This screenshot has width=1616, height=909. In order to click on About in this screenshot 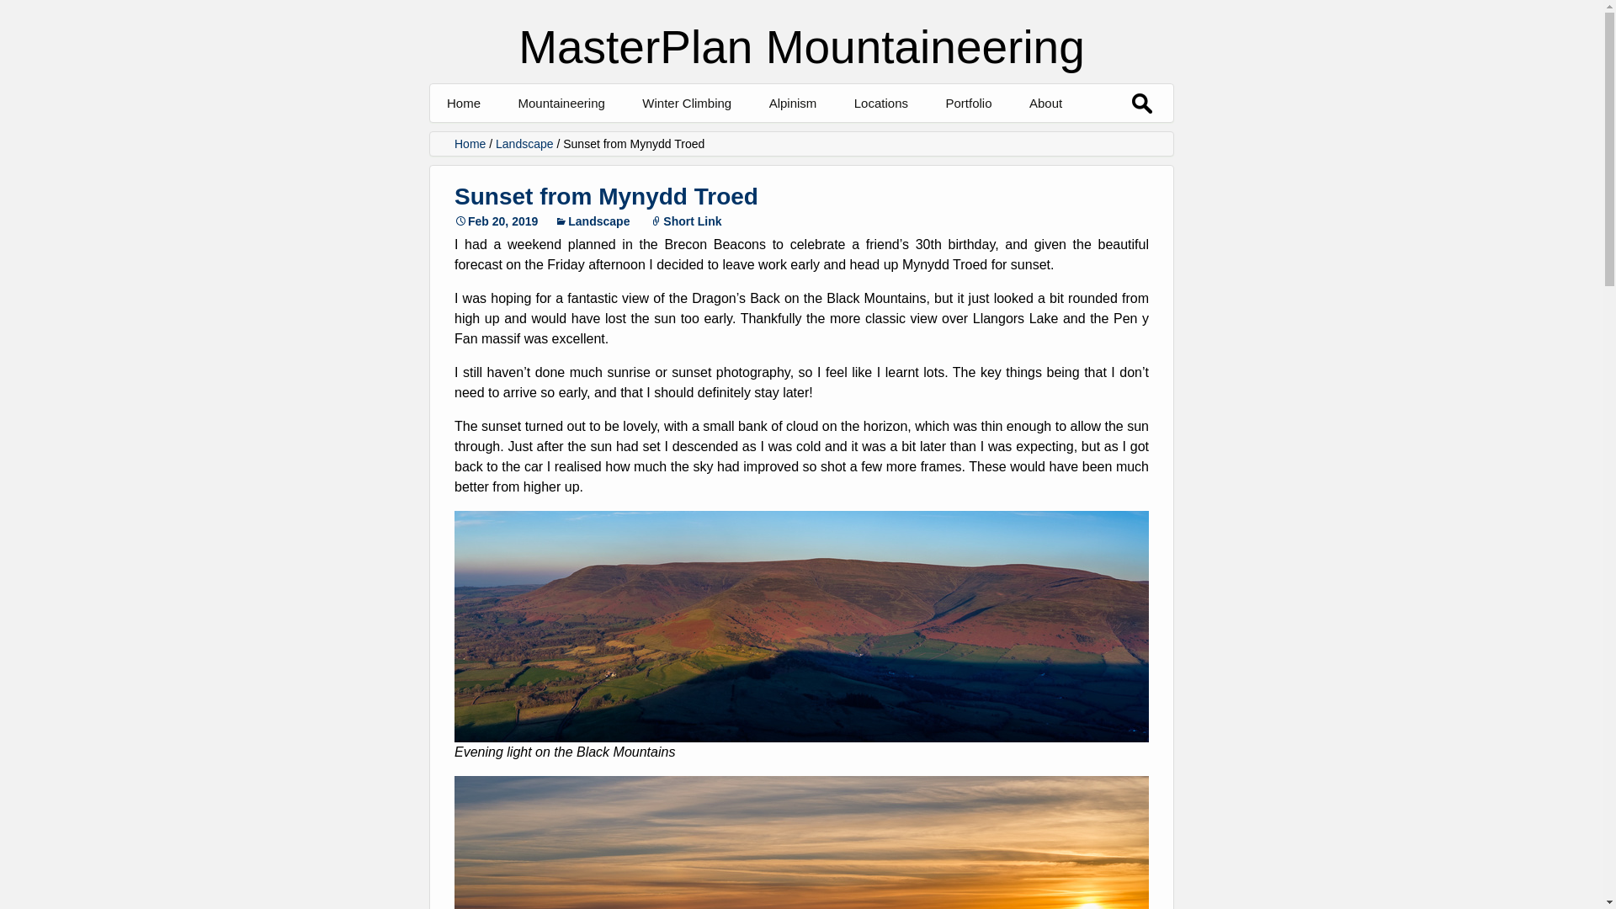, I will do `click(1045, 103)`.